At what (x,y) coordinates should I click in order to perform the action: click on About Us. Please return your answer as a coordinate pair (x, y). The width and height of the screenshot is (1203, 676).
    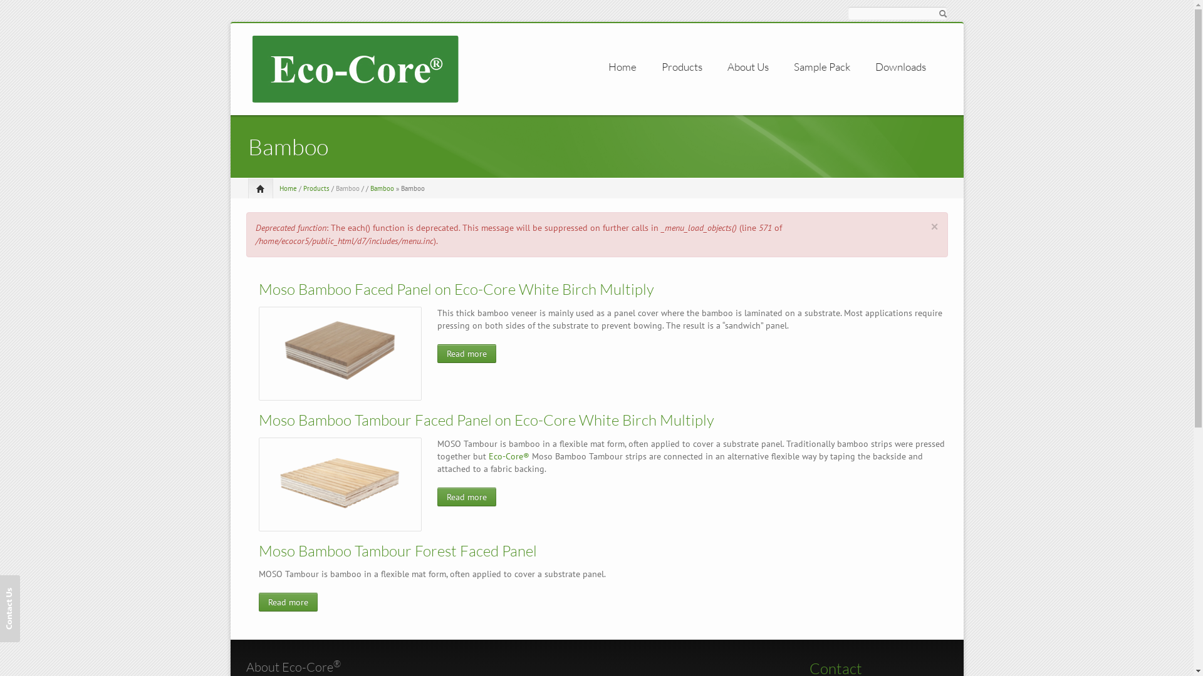
    Looking at the image, I should click on (747, 67).